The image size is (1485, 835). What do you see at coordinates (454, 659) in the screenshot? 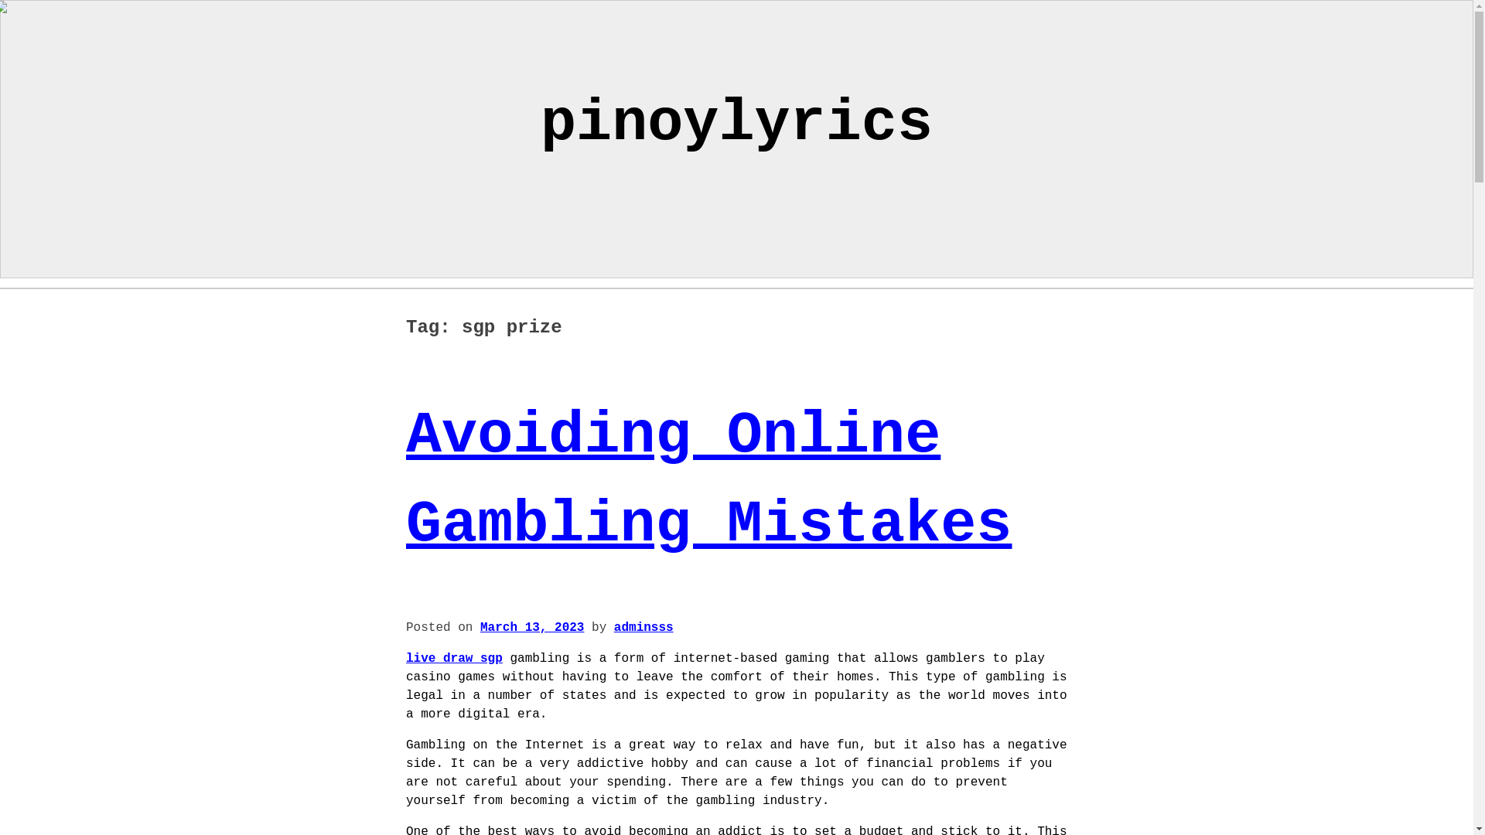
I see `live draw sgp` at bounding box center [454, 659].